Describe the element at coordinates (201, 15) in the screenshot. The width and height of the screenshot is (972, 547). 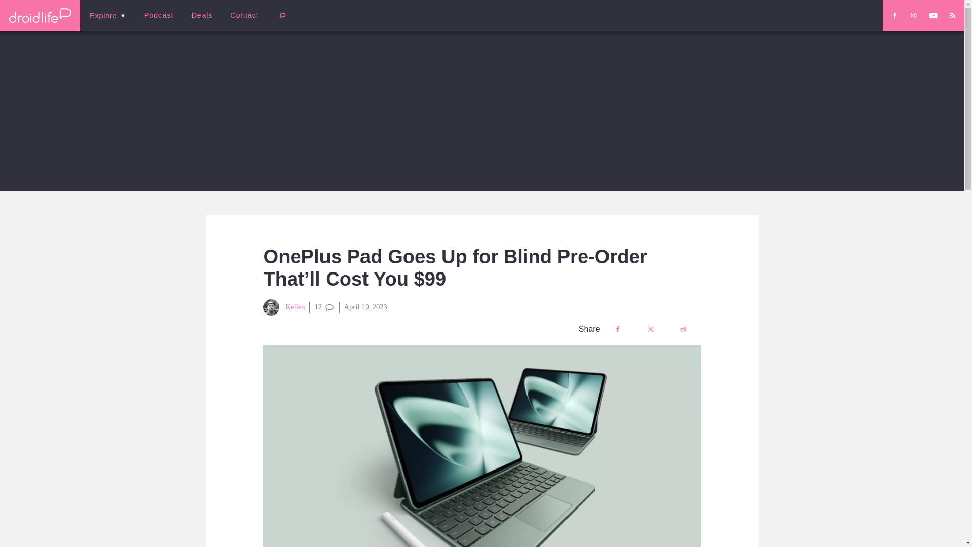
I see `Deals` at that location.